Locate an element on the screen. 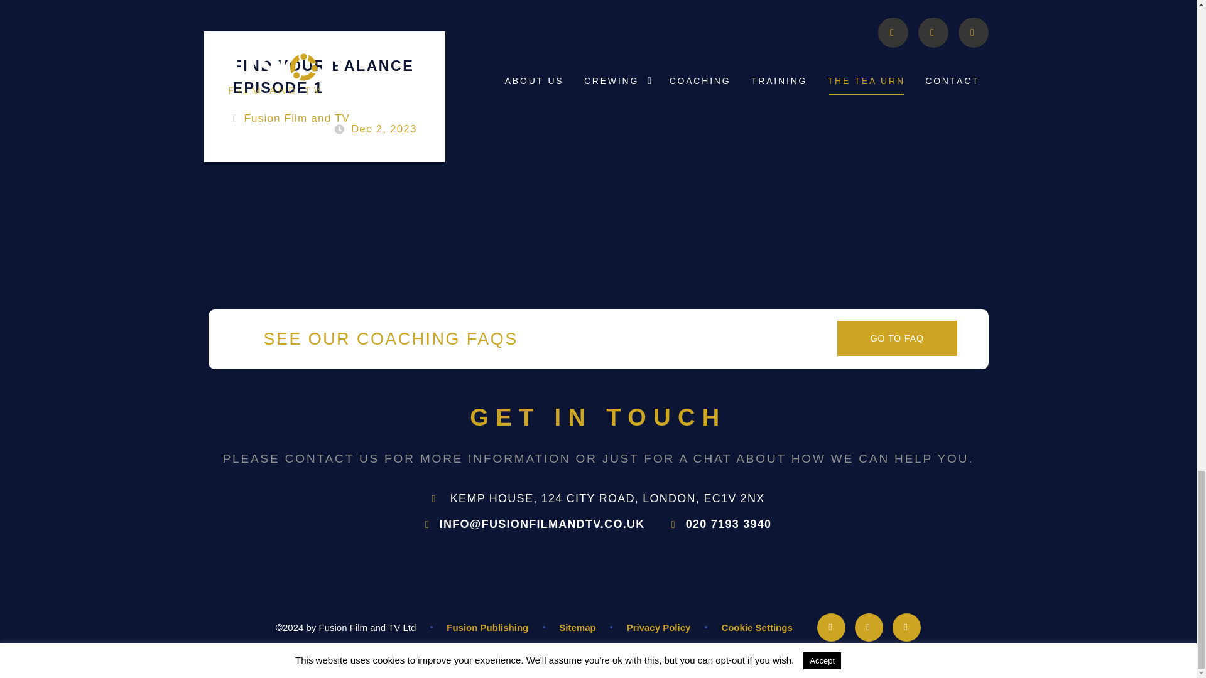 The image size is (1206, 678). Find Your Balance Episode 1 is located at coordinates (324, 82).